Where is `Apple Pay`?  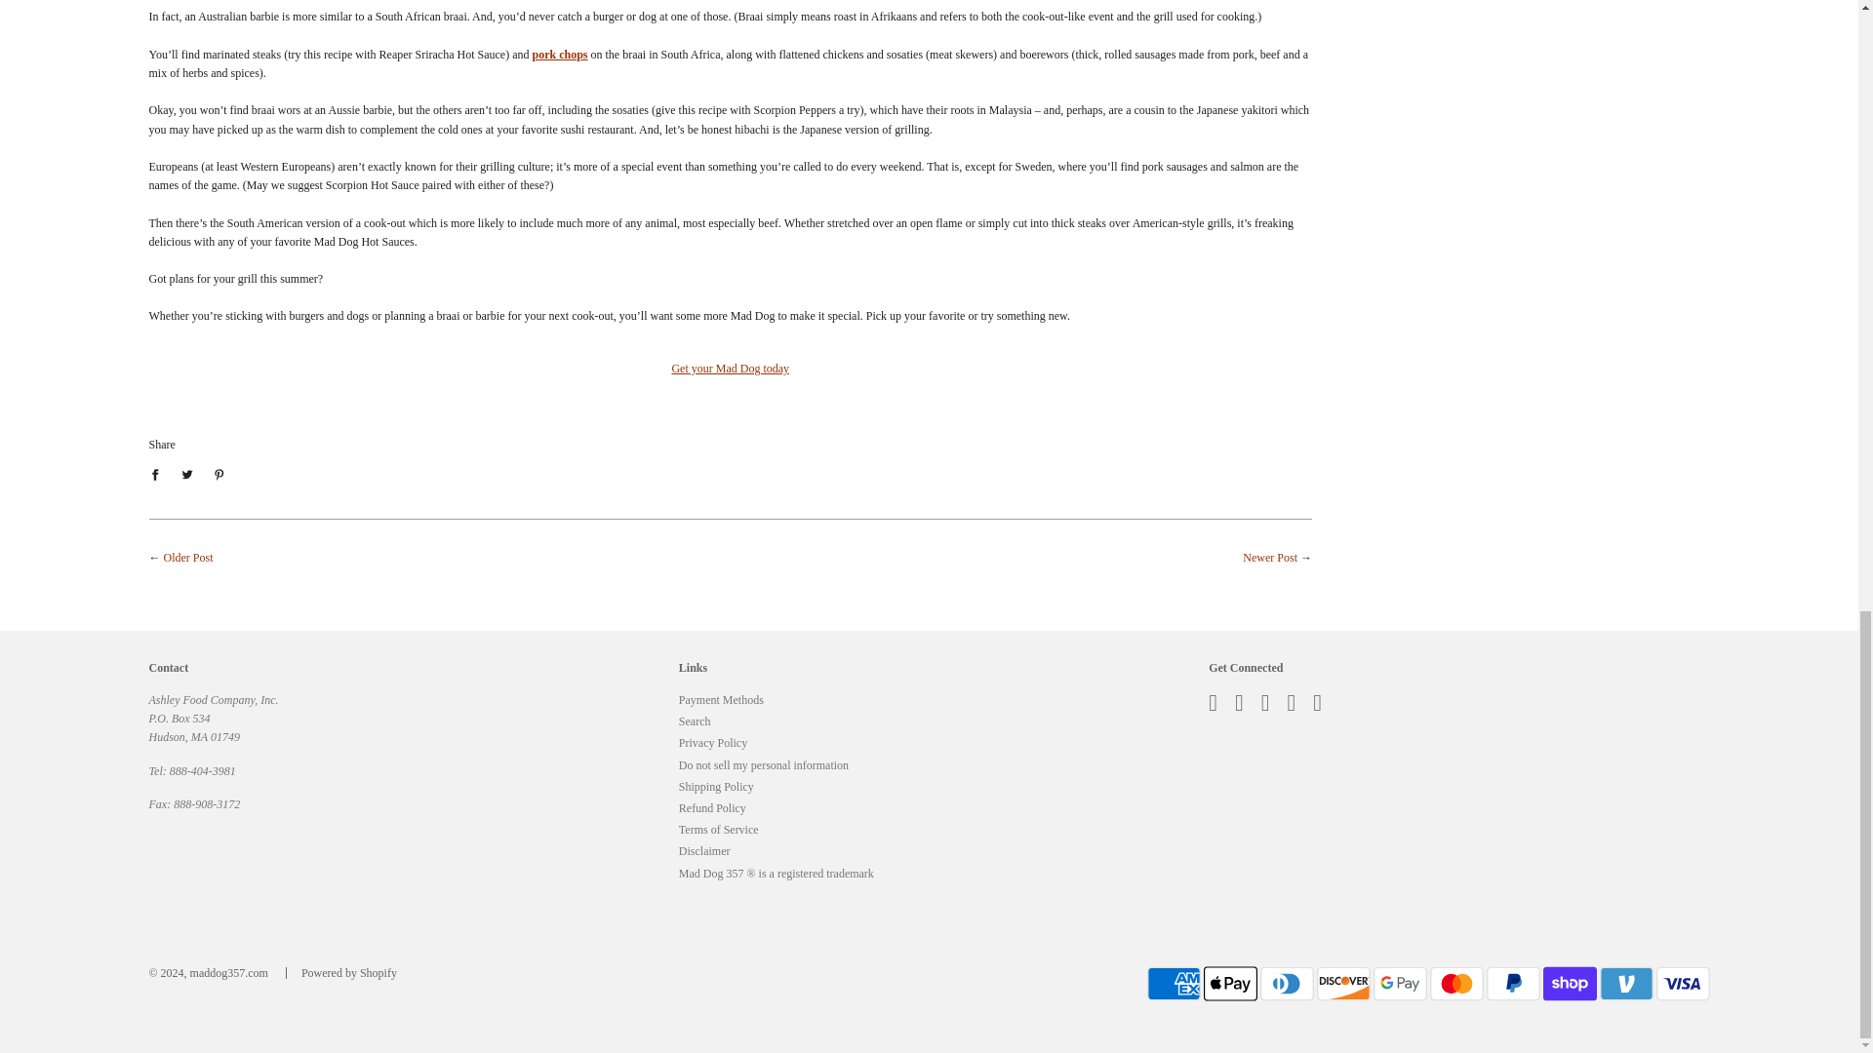 Apple Pay is located at coordinates (1230, 984).